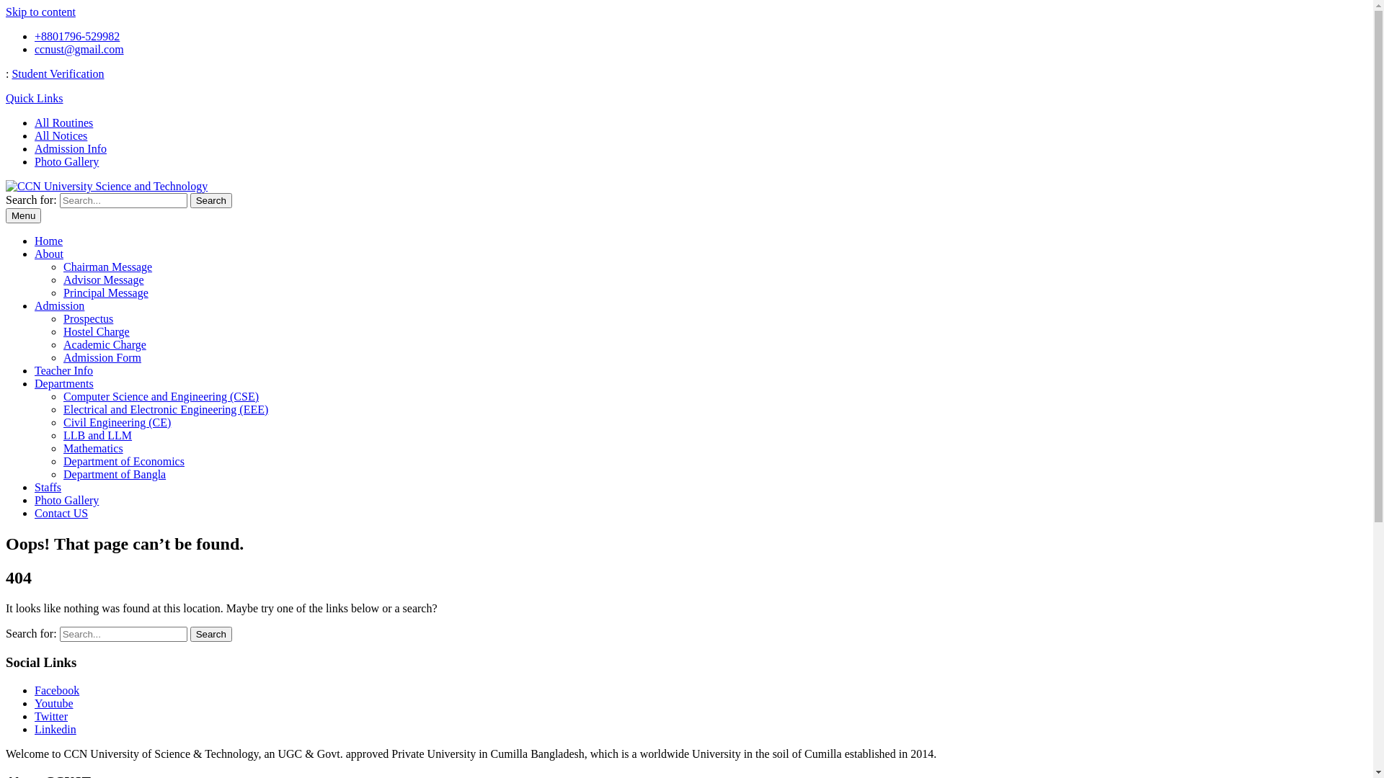  What do you see at coordinates (63, 122) in the screenshot?
I see `All Routines` at bounding box center [63, 122].